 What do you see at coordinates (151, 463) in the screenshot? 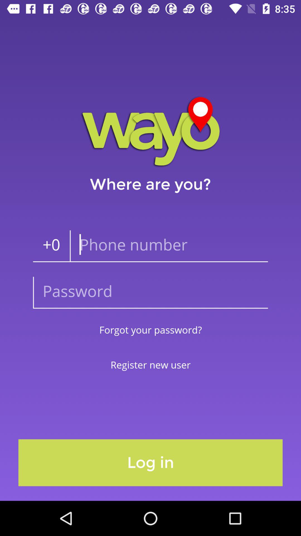
I see `swipe to the log in icon` at bounding box center [151, 463].